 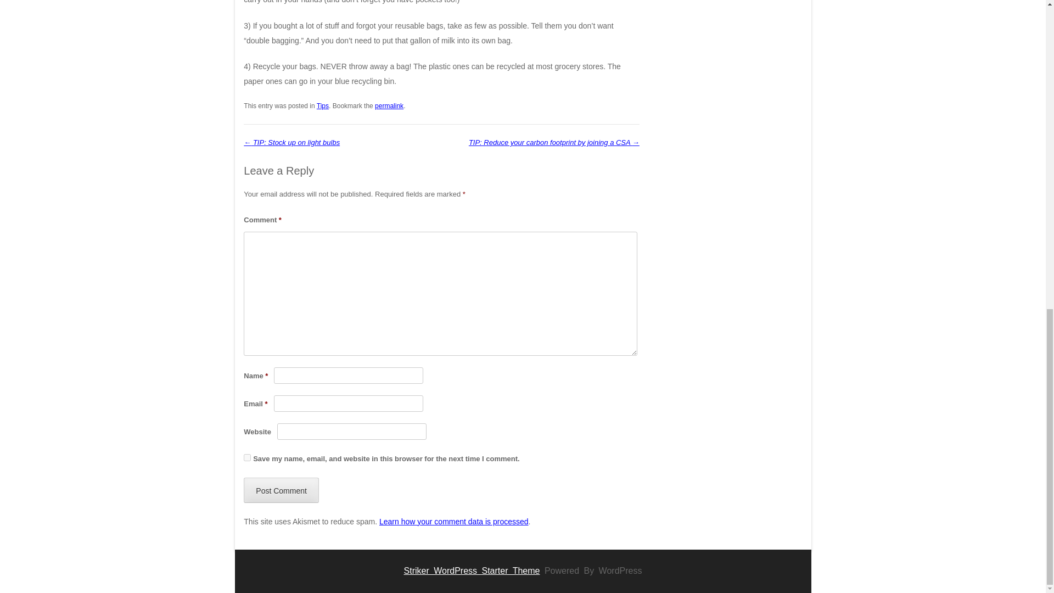 I want to click on Post Comment, so click(x=281, y=490).